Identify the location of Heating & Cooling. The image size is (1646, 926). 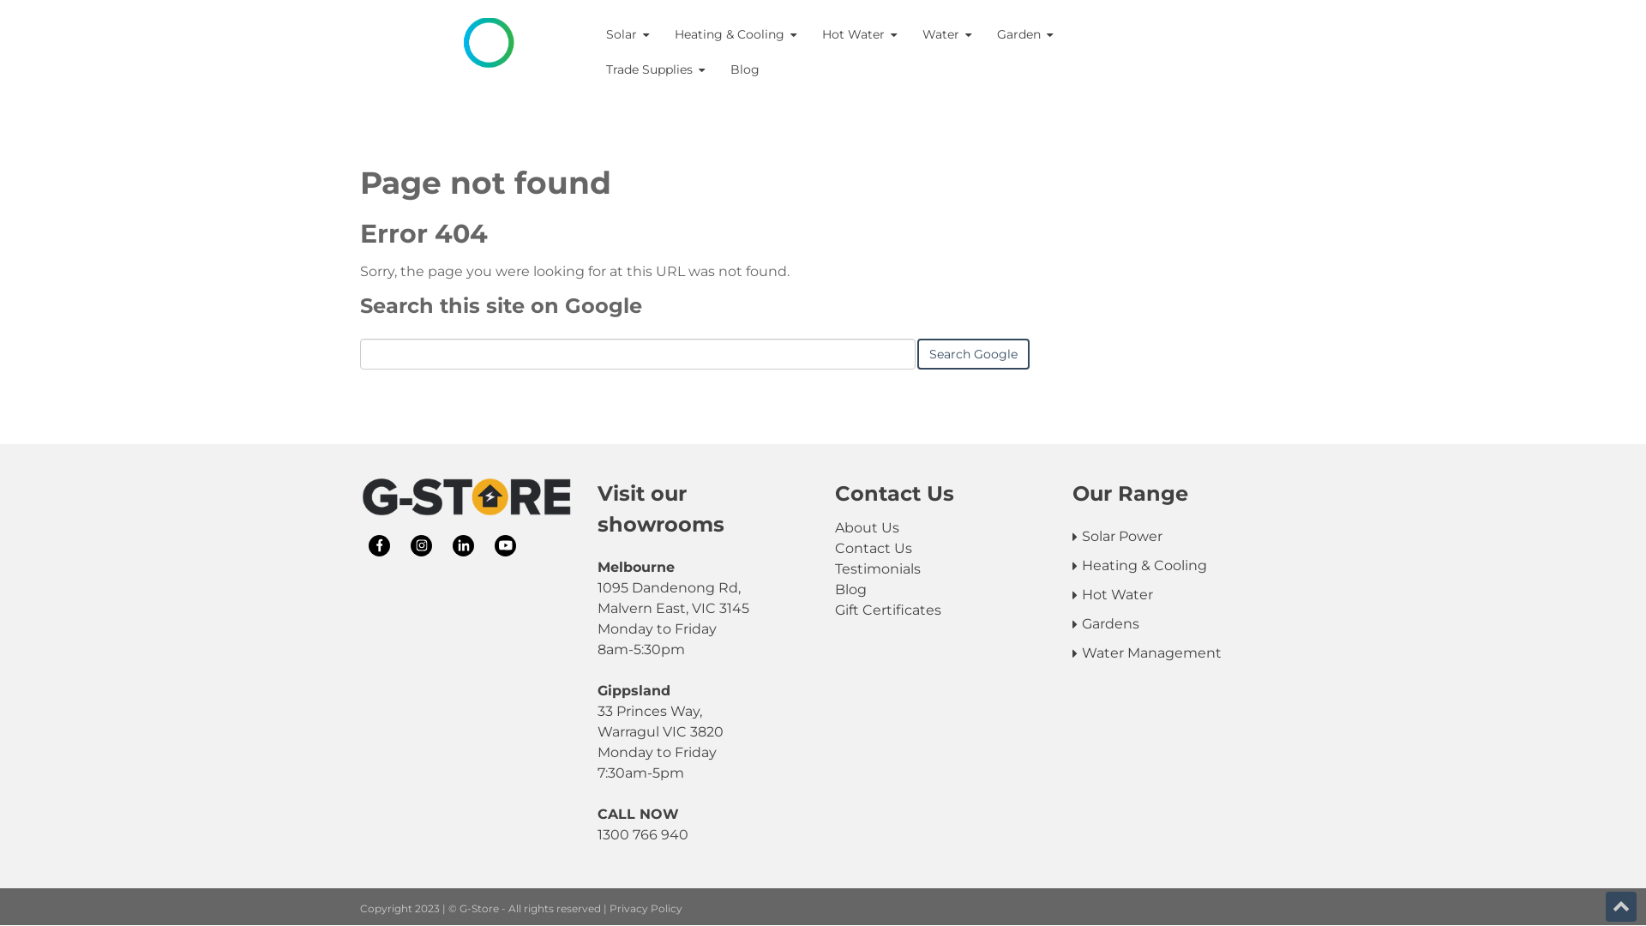
(1180, 566).